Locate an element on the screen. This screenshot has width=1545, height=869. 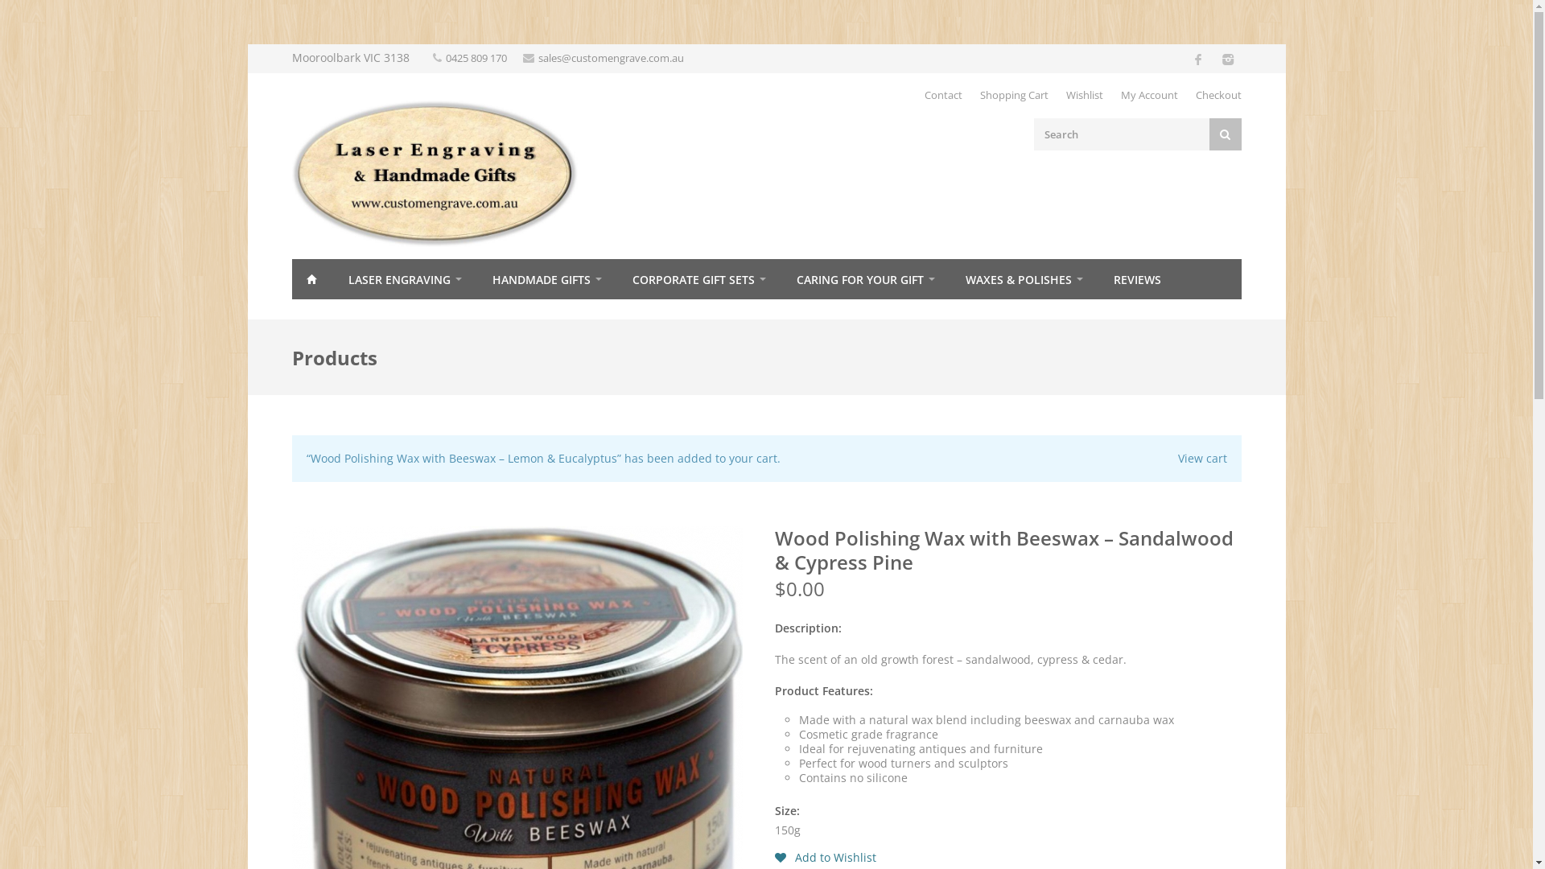
WAXES & POLISHES is located at coordinates (1024, 279).